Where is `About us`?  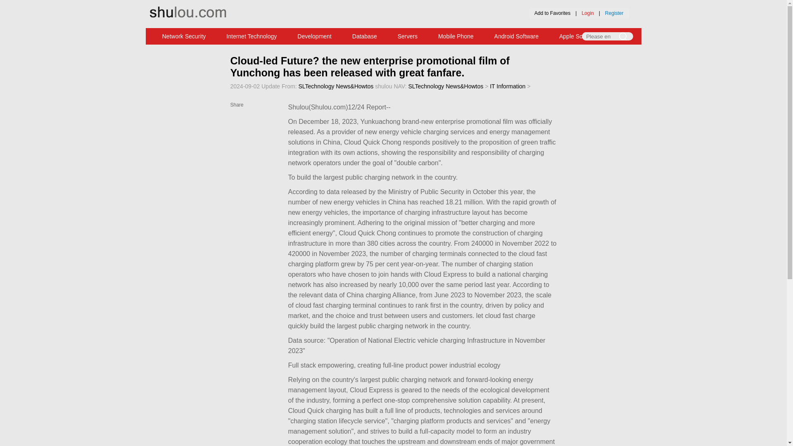 About us is located at coordinates (370, 5).